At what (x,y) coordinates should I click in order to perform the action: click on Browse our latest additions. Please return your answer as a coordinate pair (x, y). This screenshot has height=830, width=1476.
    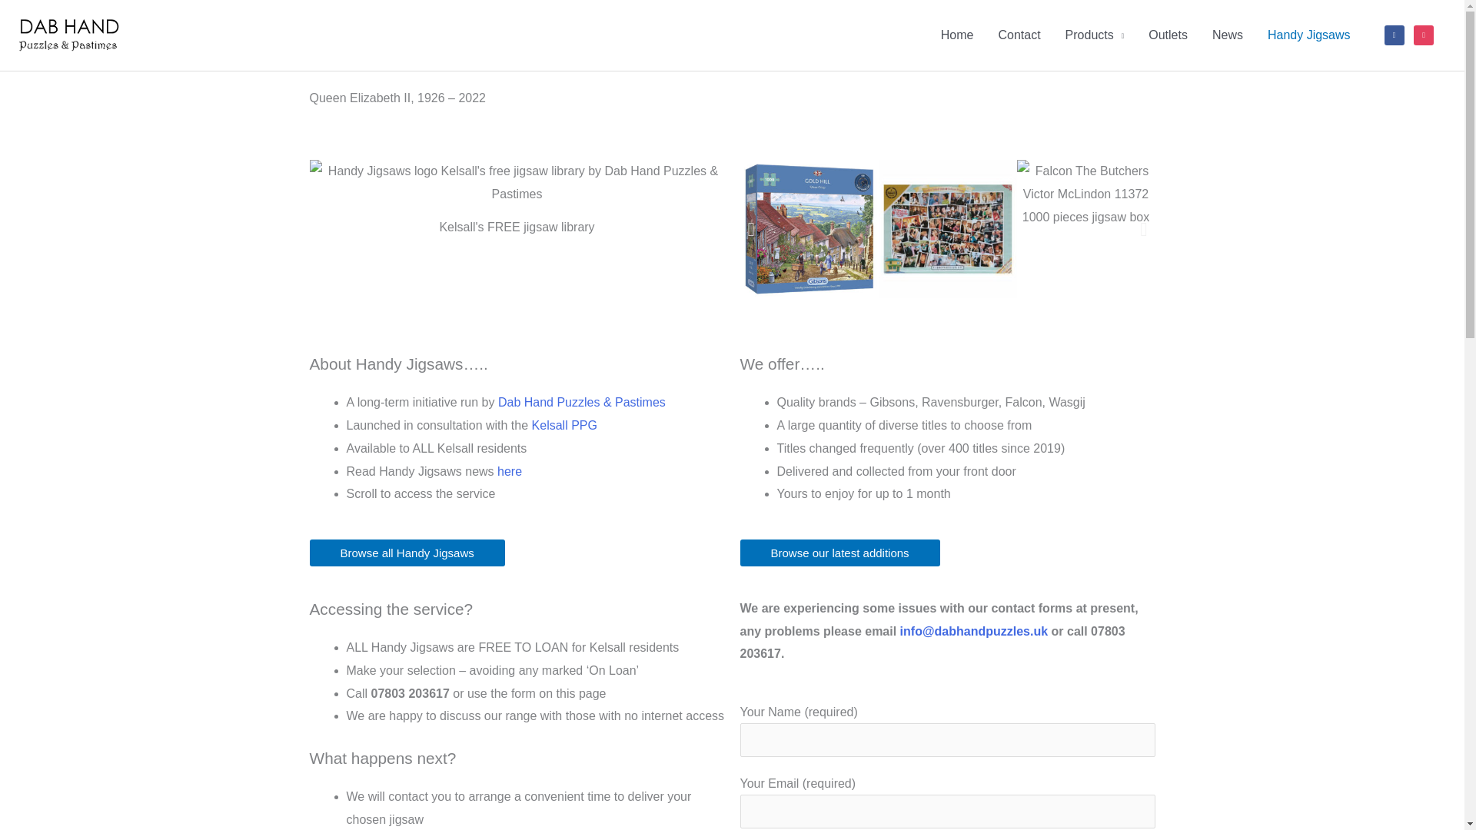
    Looking at the image, I should click on (839, 553).